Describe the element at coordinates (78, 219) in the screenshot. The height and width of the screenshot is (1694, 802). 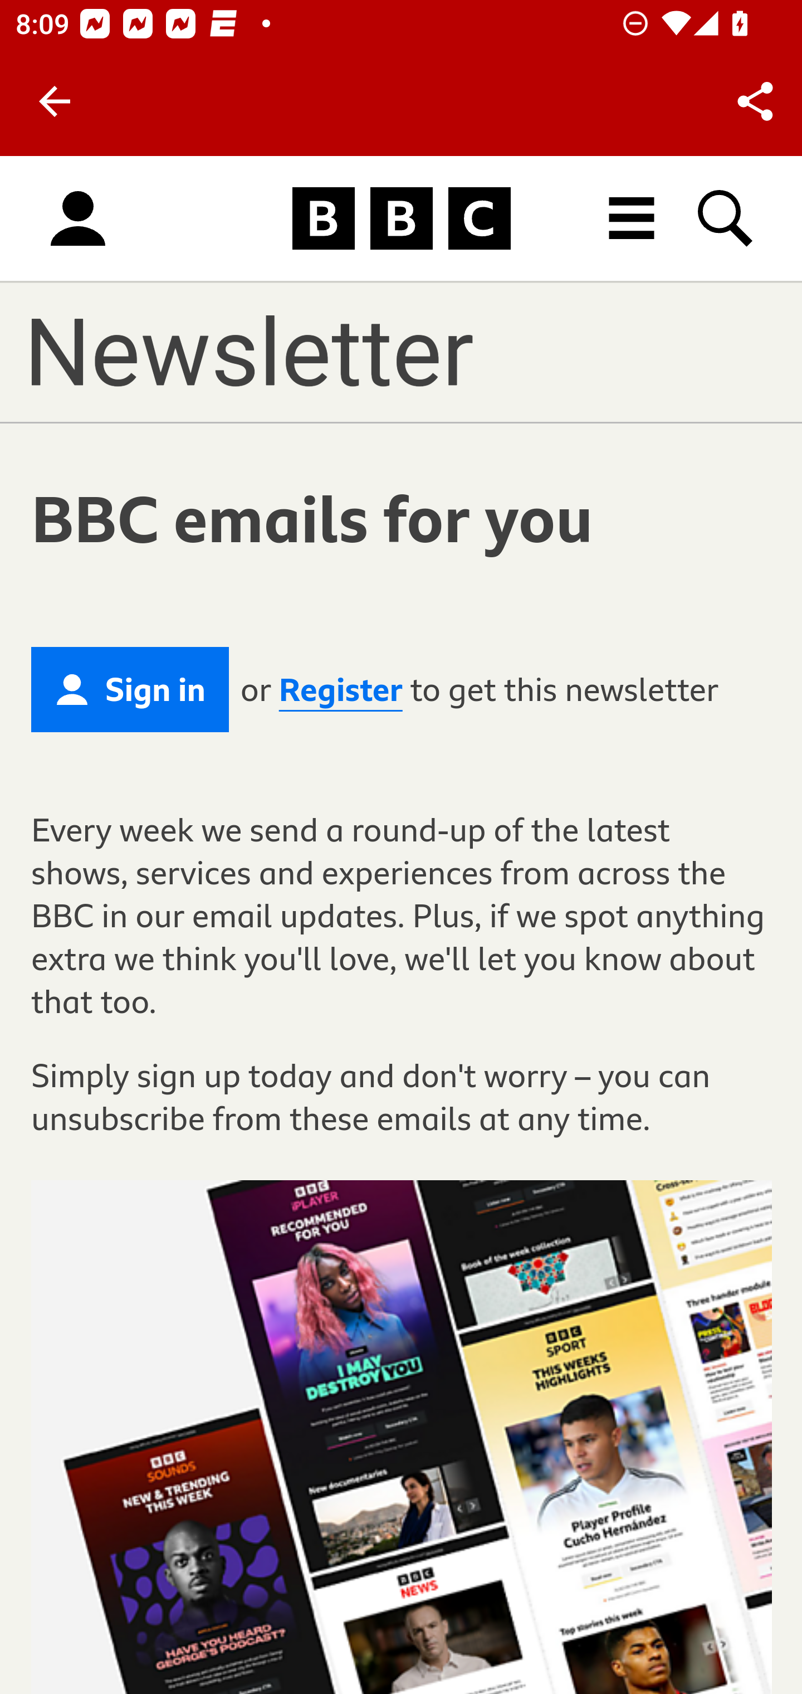
I see `Sign in` at that location.